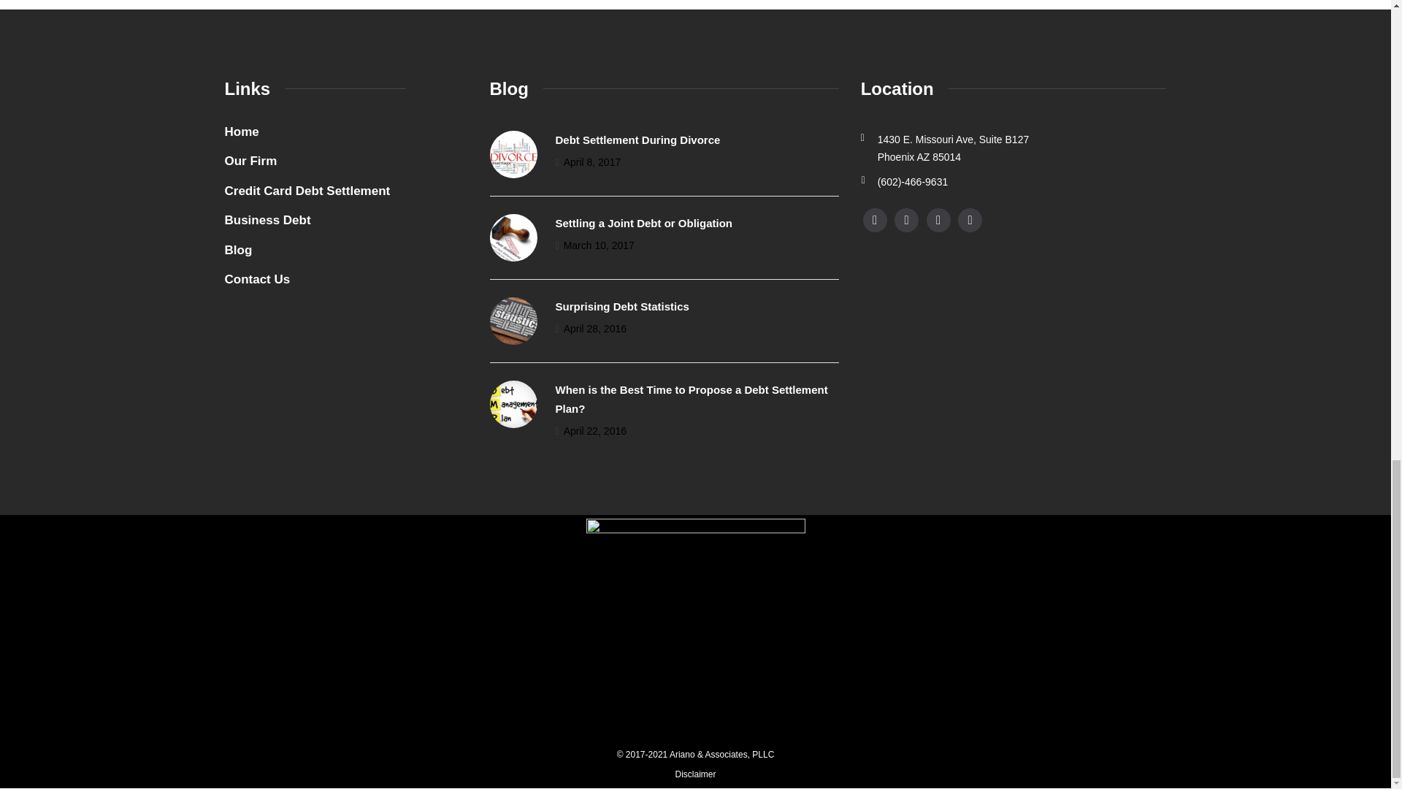 Image resolution: width=1402 pixels, height=789 pixels. Describe the element at coordinates (637, 139) in the screenshot. I see `Debt Settlement During Divorce` at that location.